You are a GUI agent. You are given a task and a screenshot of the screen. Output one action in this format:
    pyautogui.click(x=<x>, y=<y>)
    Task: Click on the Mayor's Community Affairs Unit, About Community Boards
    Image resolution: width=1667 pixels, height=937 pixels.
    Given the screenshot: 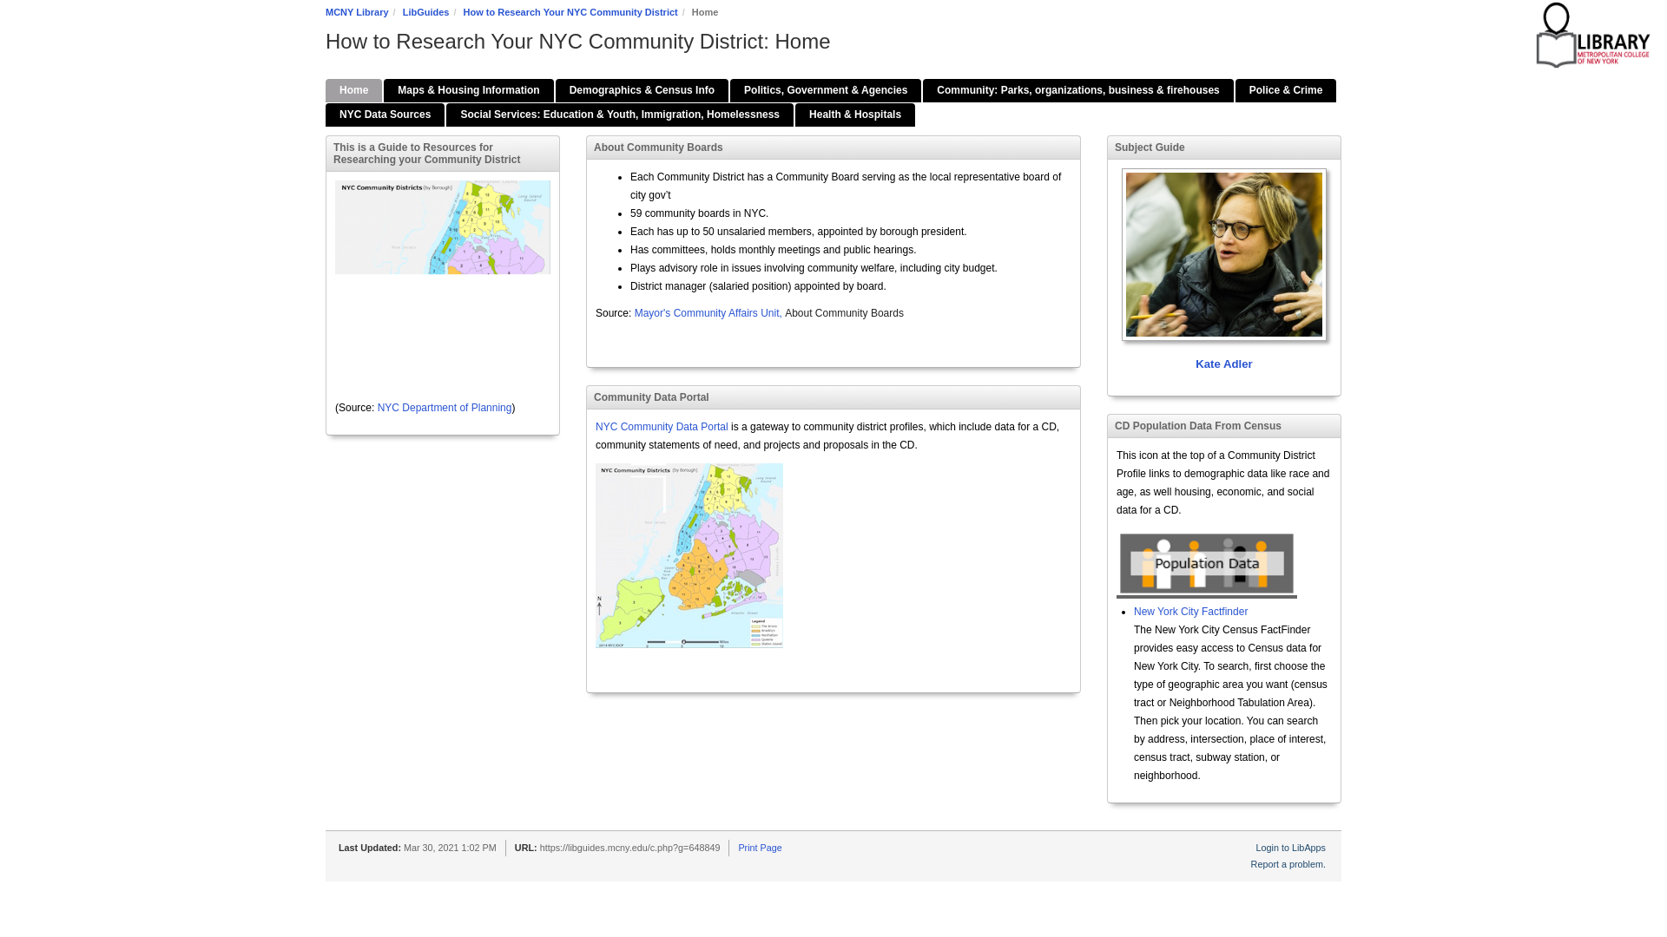 What is the action you would take?
    pyautogui.click(x=769, y=313)
    